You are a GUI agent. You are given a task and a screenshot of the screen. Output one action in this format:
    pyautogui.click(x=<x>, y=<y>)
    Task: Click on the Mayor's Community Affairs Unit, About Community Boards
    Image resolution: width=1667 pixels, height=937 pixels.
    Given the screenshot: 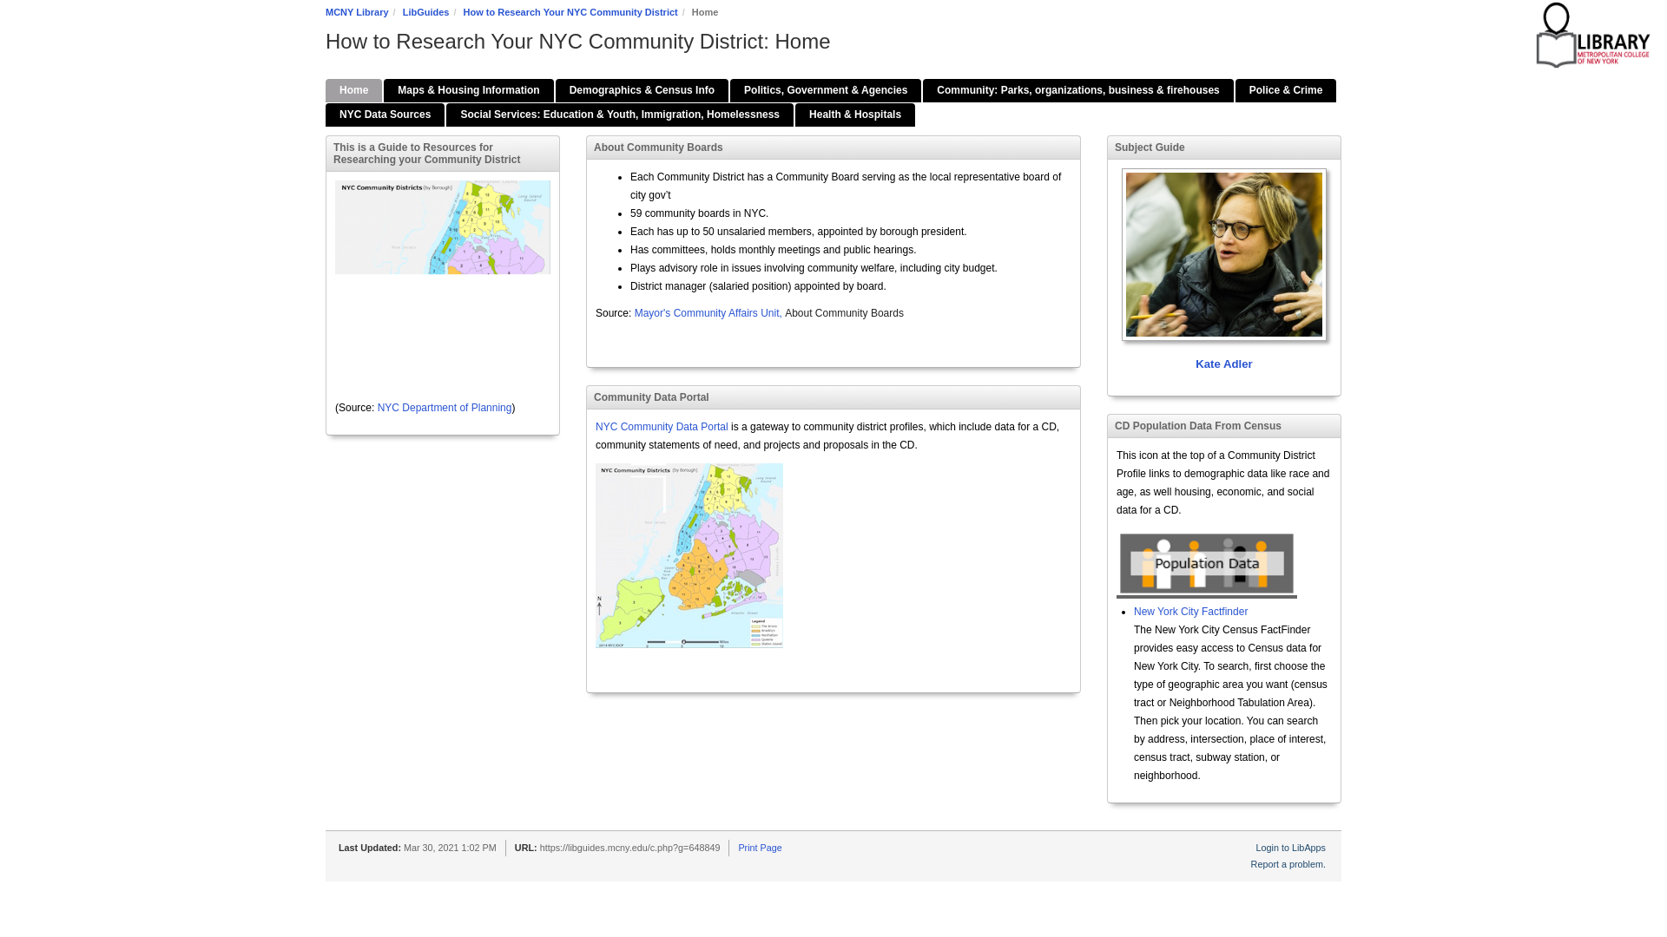 What is the action you would take?
    pyautogui.click(x=769, y=313)
    